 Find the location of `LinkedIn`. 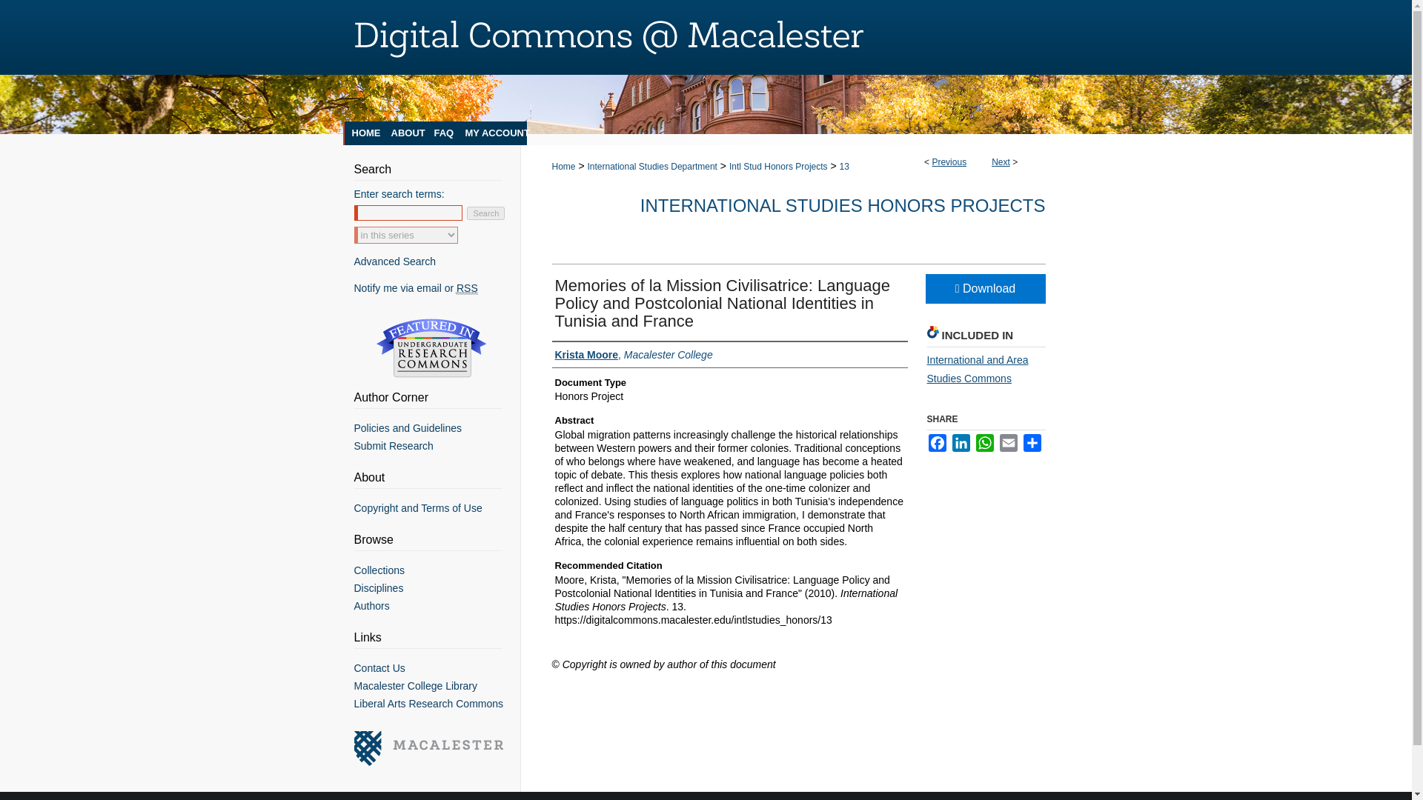

LinkedIn is located at coordinates (961, 443).